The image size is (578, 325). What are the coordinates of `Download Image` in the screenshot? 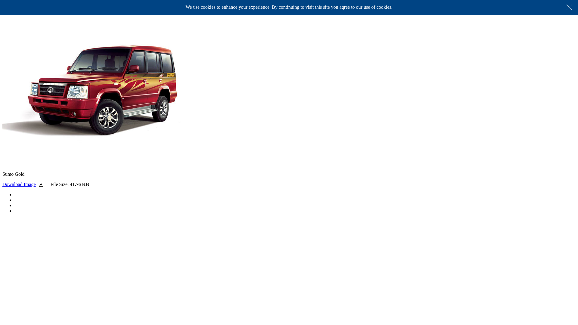 It's located at (23, 184).